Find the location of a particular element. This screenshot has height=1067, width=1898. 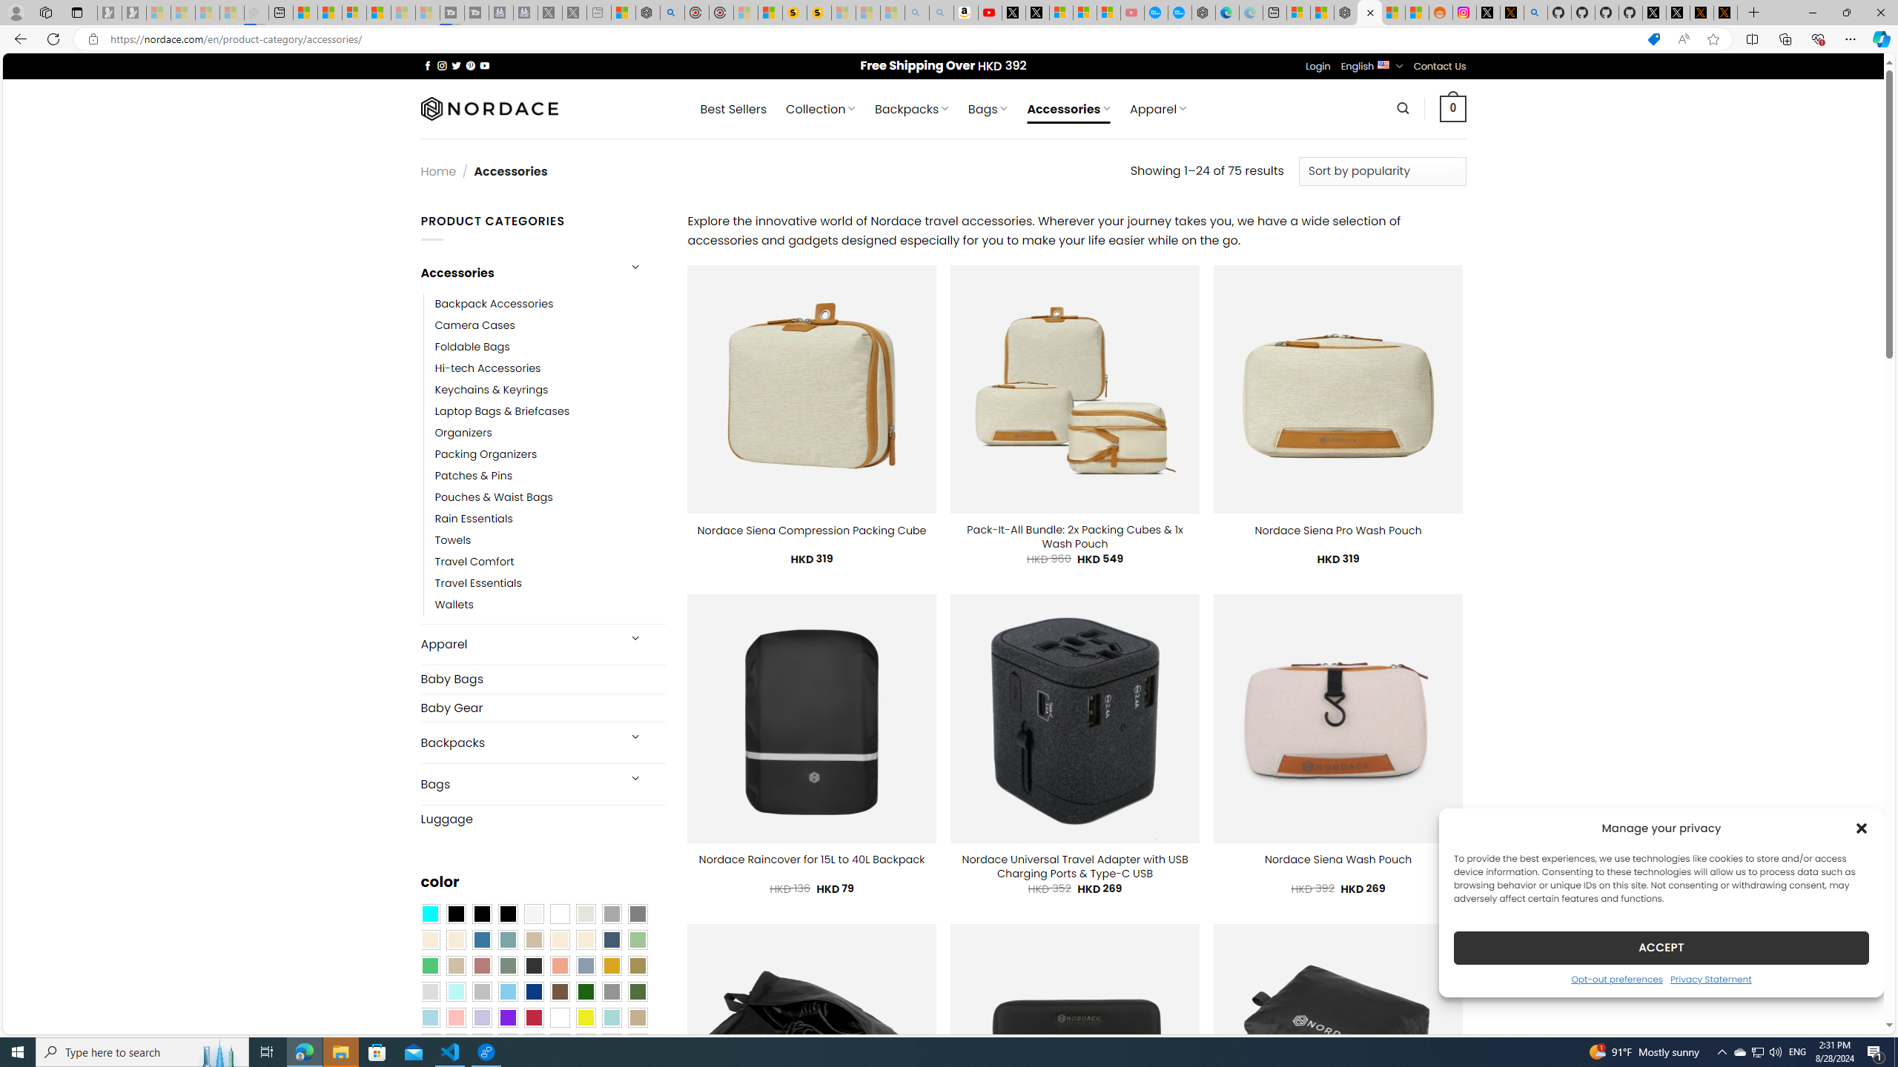

Wallets is located at coordinates (454, 605).